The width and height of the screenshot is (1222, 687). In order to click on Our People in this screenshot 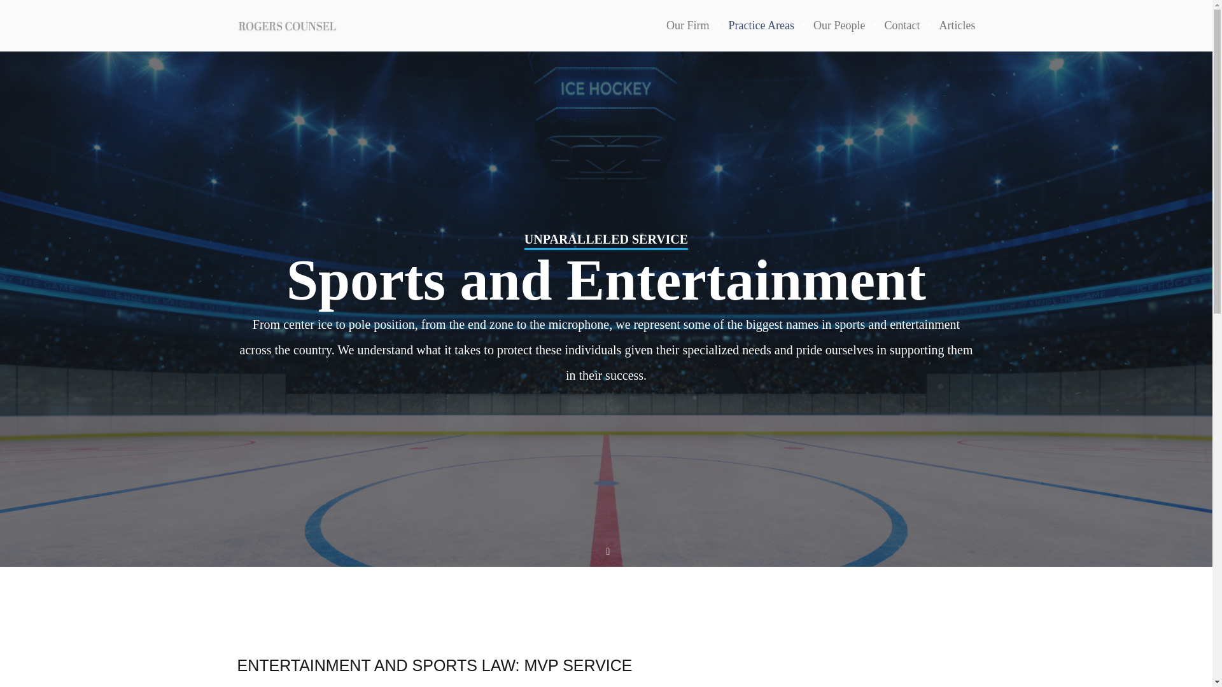, I will do `click(839, 25)`.